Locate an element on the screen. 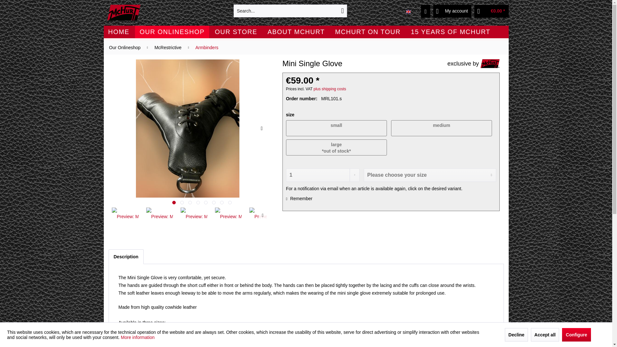 Image resolution: width=617 pixels, height=347 pixels. Shopping cart is located at coordinates (491, 11).